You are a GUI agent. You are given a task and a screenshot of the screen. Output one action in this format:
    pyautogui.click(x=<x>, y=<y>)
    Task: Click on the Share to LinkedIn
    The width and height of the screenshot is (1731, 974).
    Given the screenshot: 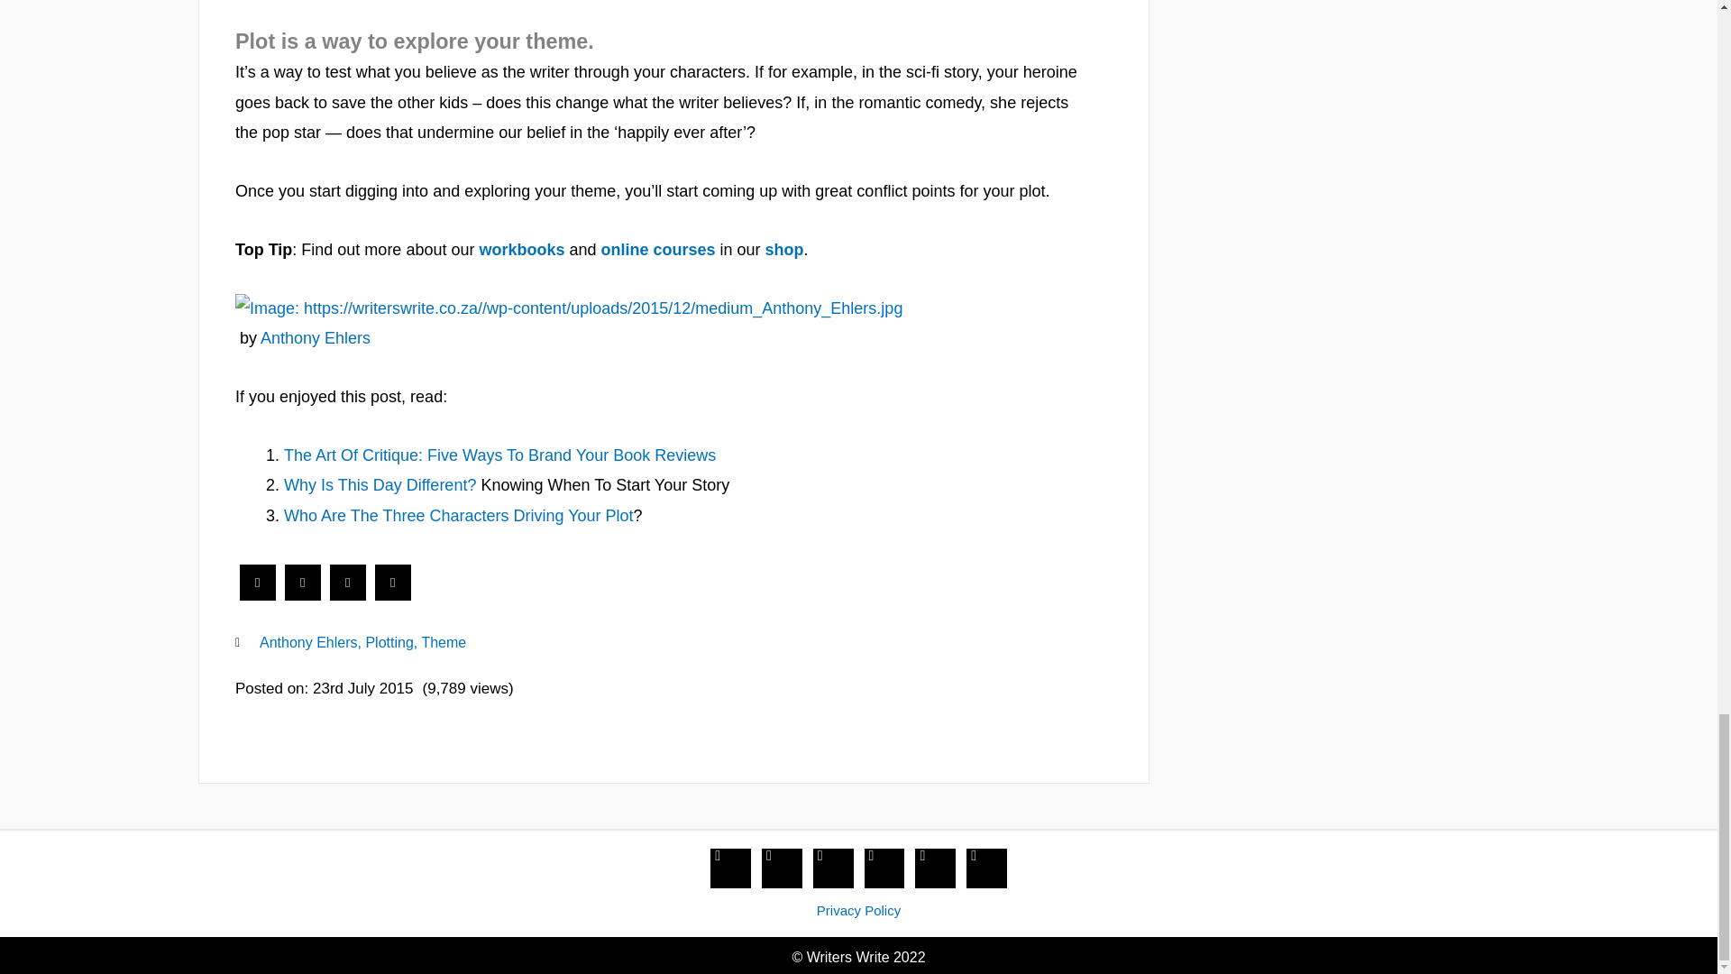 What is the action you would take?
    pyautogui.click(x=348, y=595)
    